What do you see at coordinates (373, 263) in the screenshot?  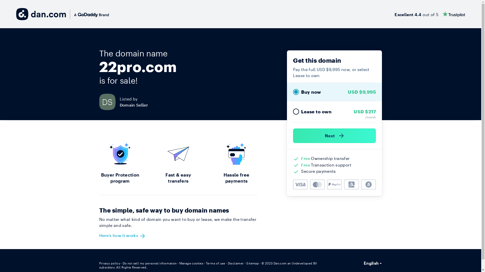 I see `English` at bounding box center [373, 263].